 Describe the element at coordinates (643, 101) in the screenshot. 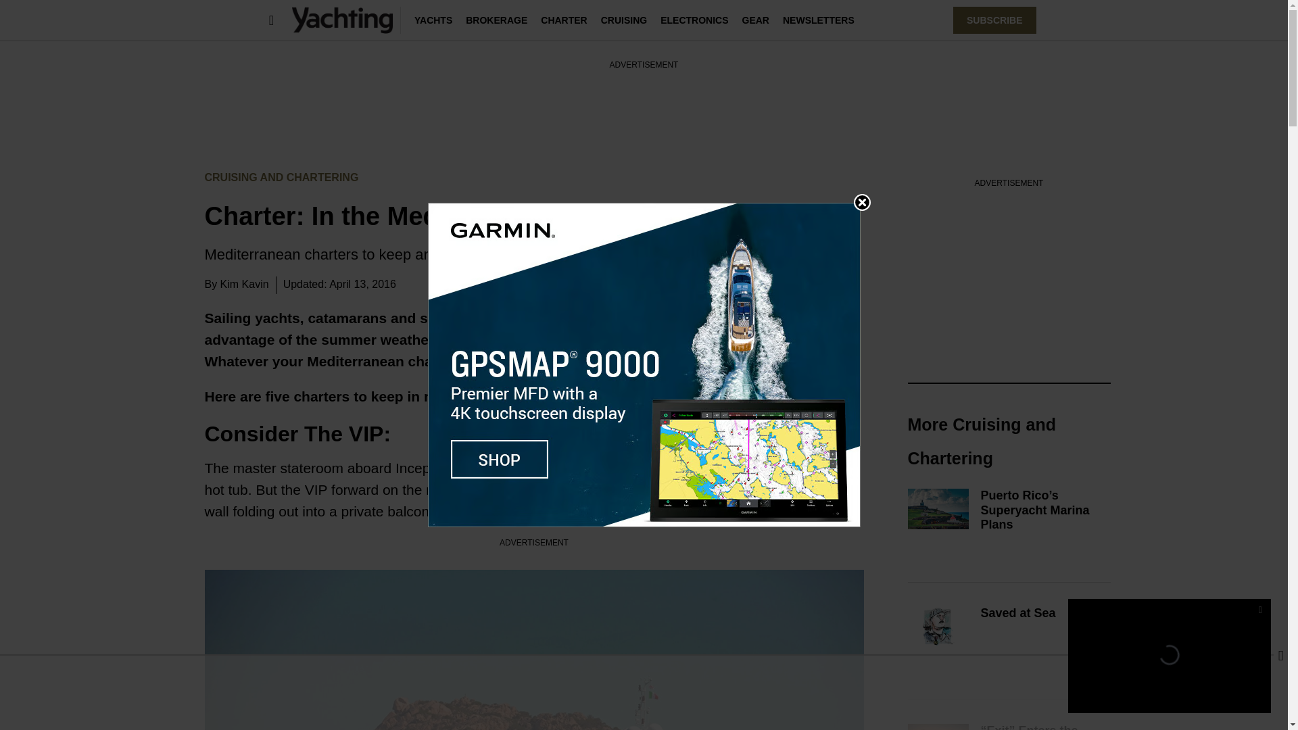

I see `3rd party ad content` at that location.